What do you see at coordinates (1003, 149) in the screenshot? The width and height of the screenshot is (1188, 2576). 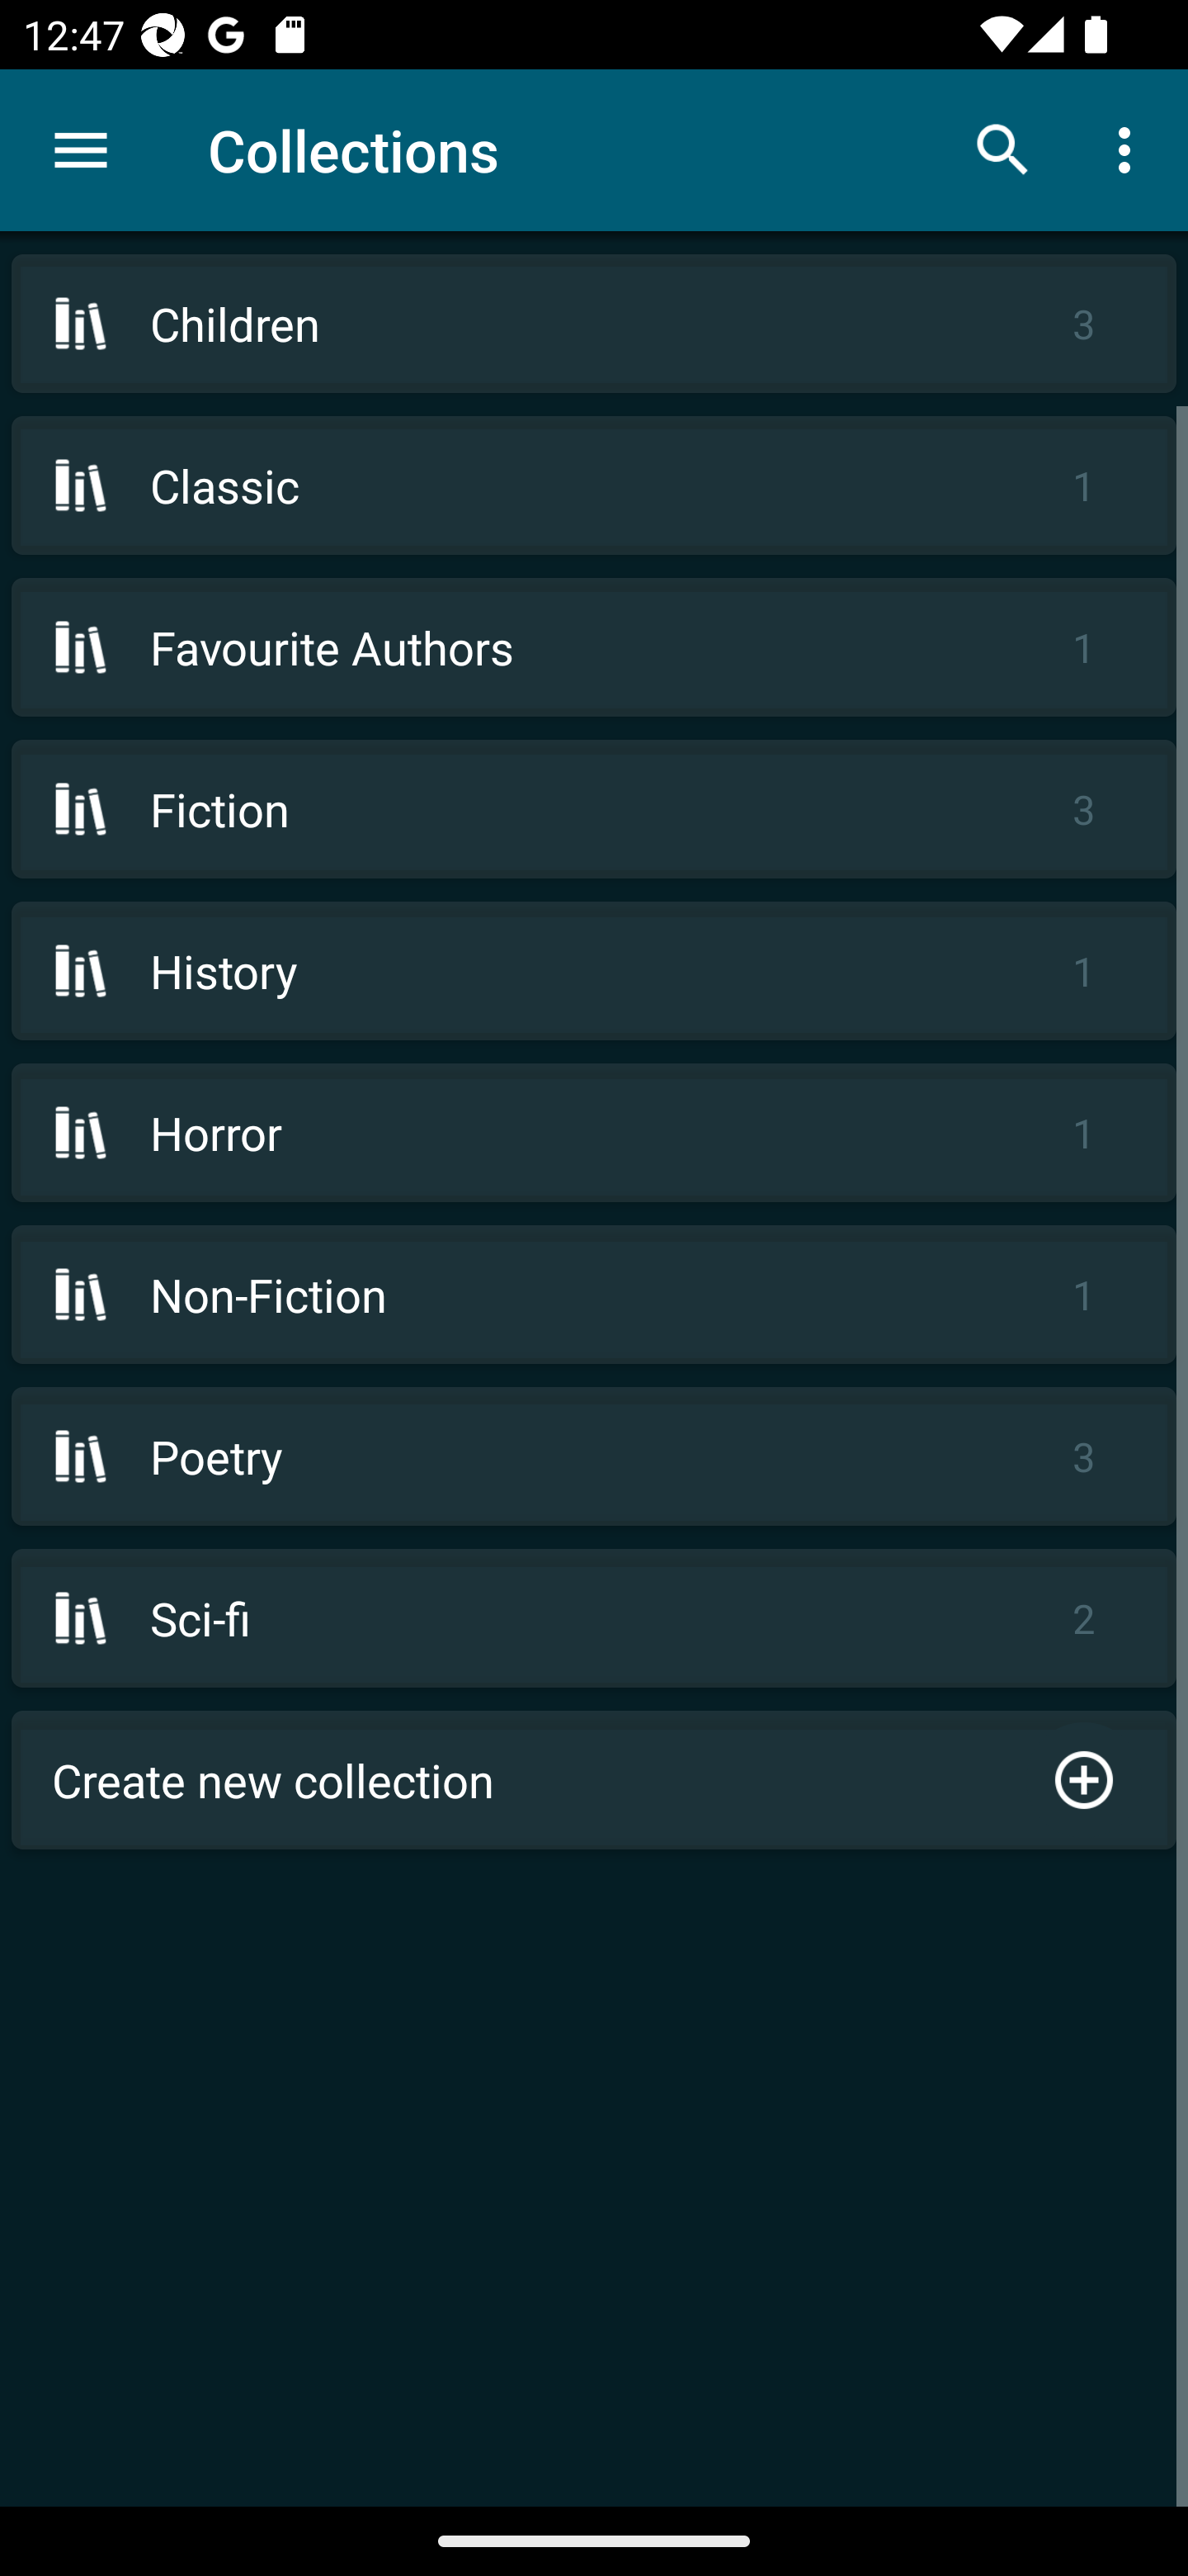 I see `Search books & documents` at bounding box center [1003, 149].